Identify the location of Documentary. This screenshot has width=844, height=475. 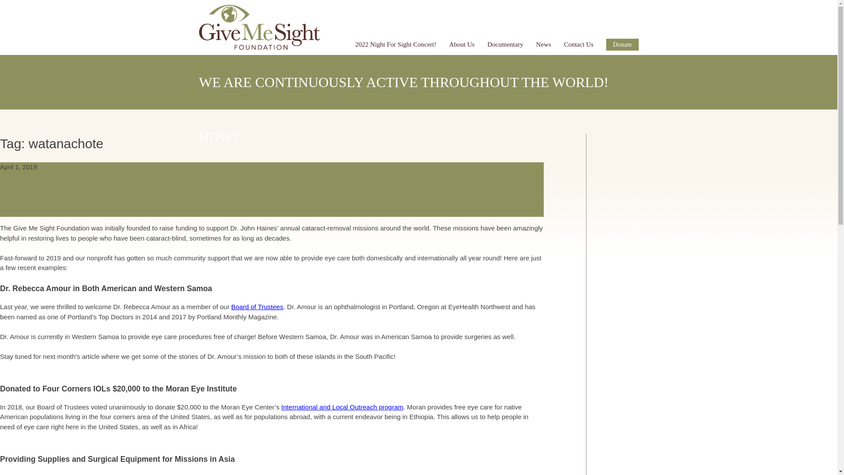
(506, 44).